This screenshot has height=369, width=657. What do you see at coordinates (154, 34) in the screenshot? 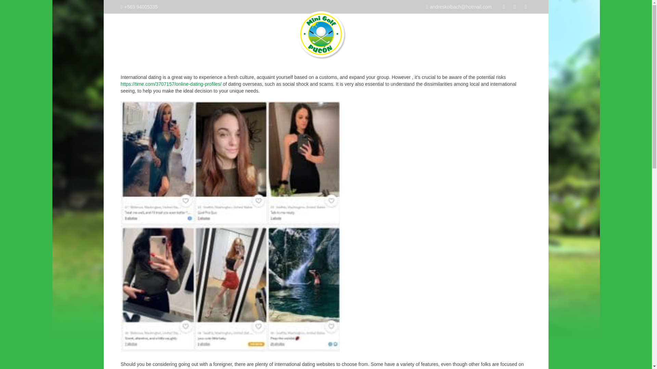
I see `INICIO` at bounding box center [154, 34].